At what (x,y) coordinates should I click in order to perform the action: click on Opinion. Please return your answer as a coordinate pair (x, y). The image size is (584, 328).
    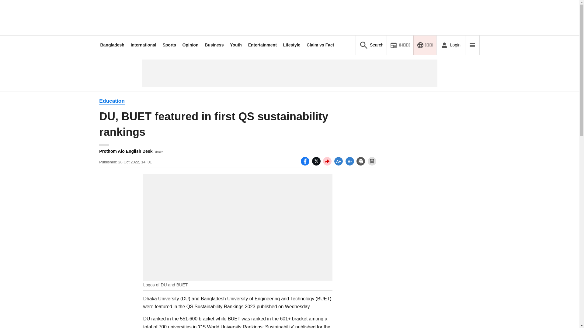
    Looking at the image, I should click on (190, 45).